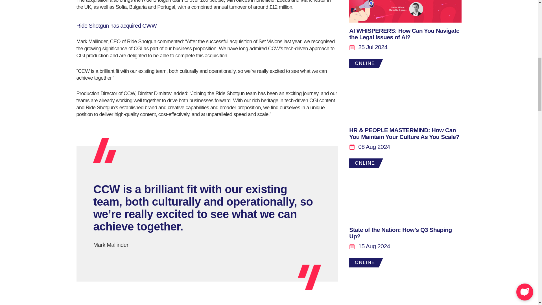 The width and height of the screenshot is (542, 305). What do you see at coordinates (405, 91) in the screenshot?
I see `ONLINE` at bounding box center [405, 91].